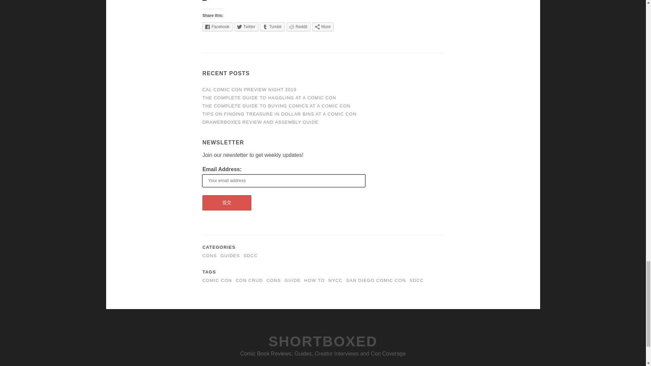 This screenshot has width=651, height=366. Describe the element at coordinates (246, 26) in the screenshot. I see `Twitter` at that location.